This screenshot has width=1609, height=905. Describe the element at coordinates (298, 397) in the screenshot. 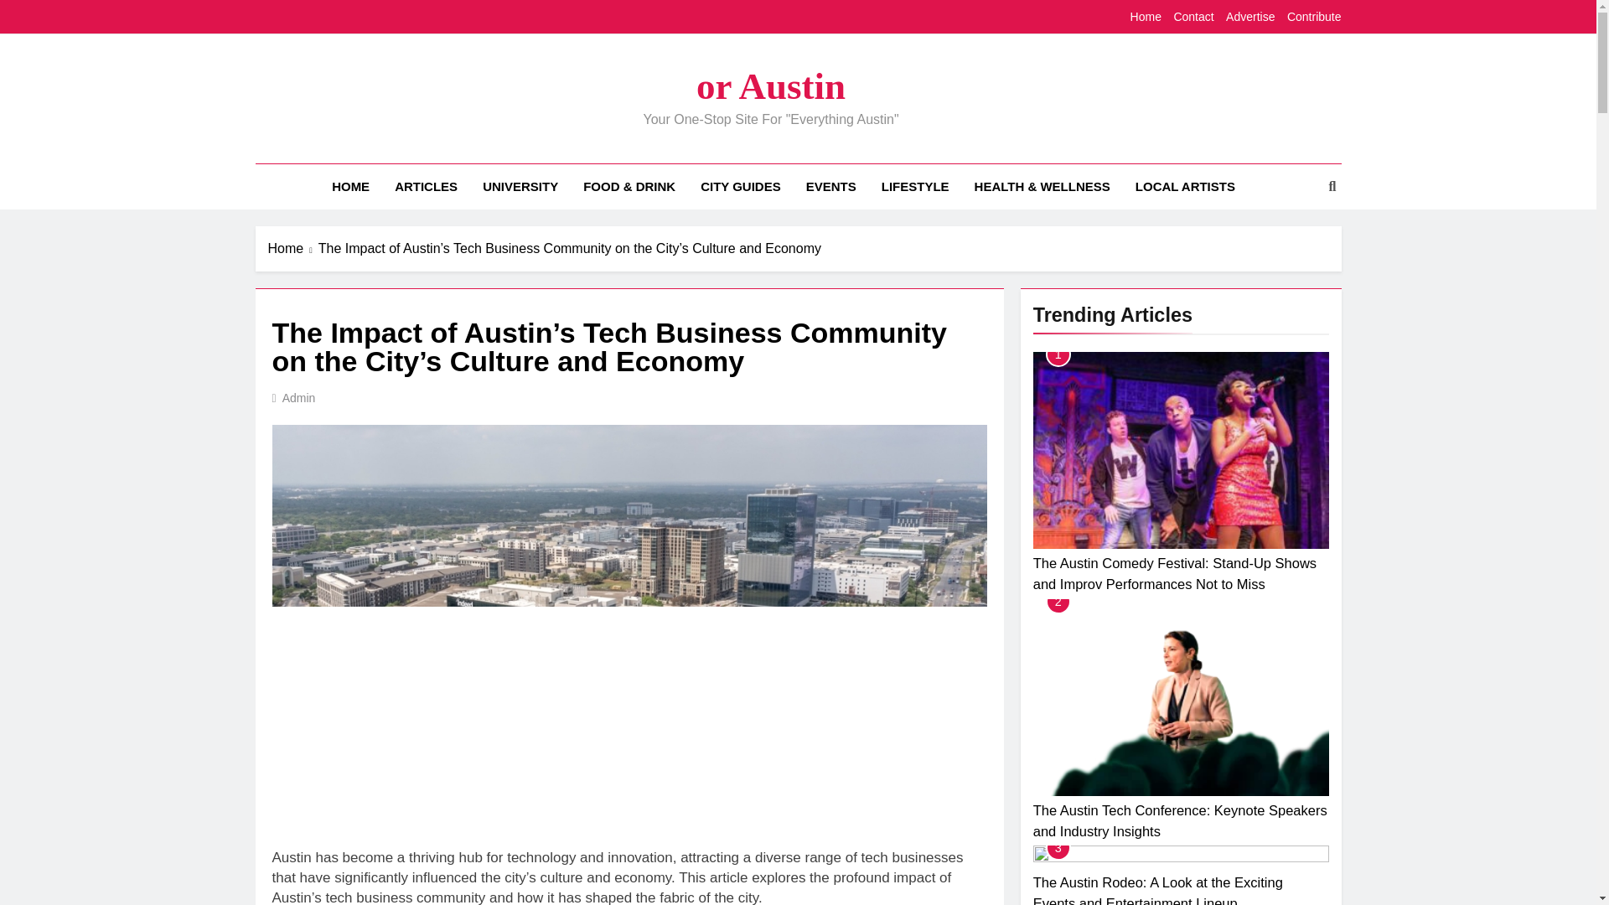

I see `Admin` at that location.